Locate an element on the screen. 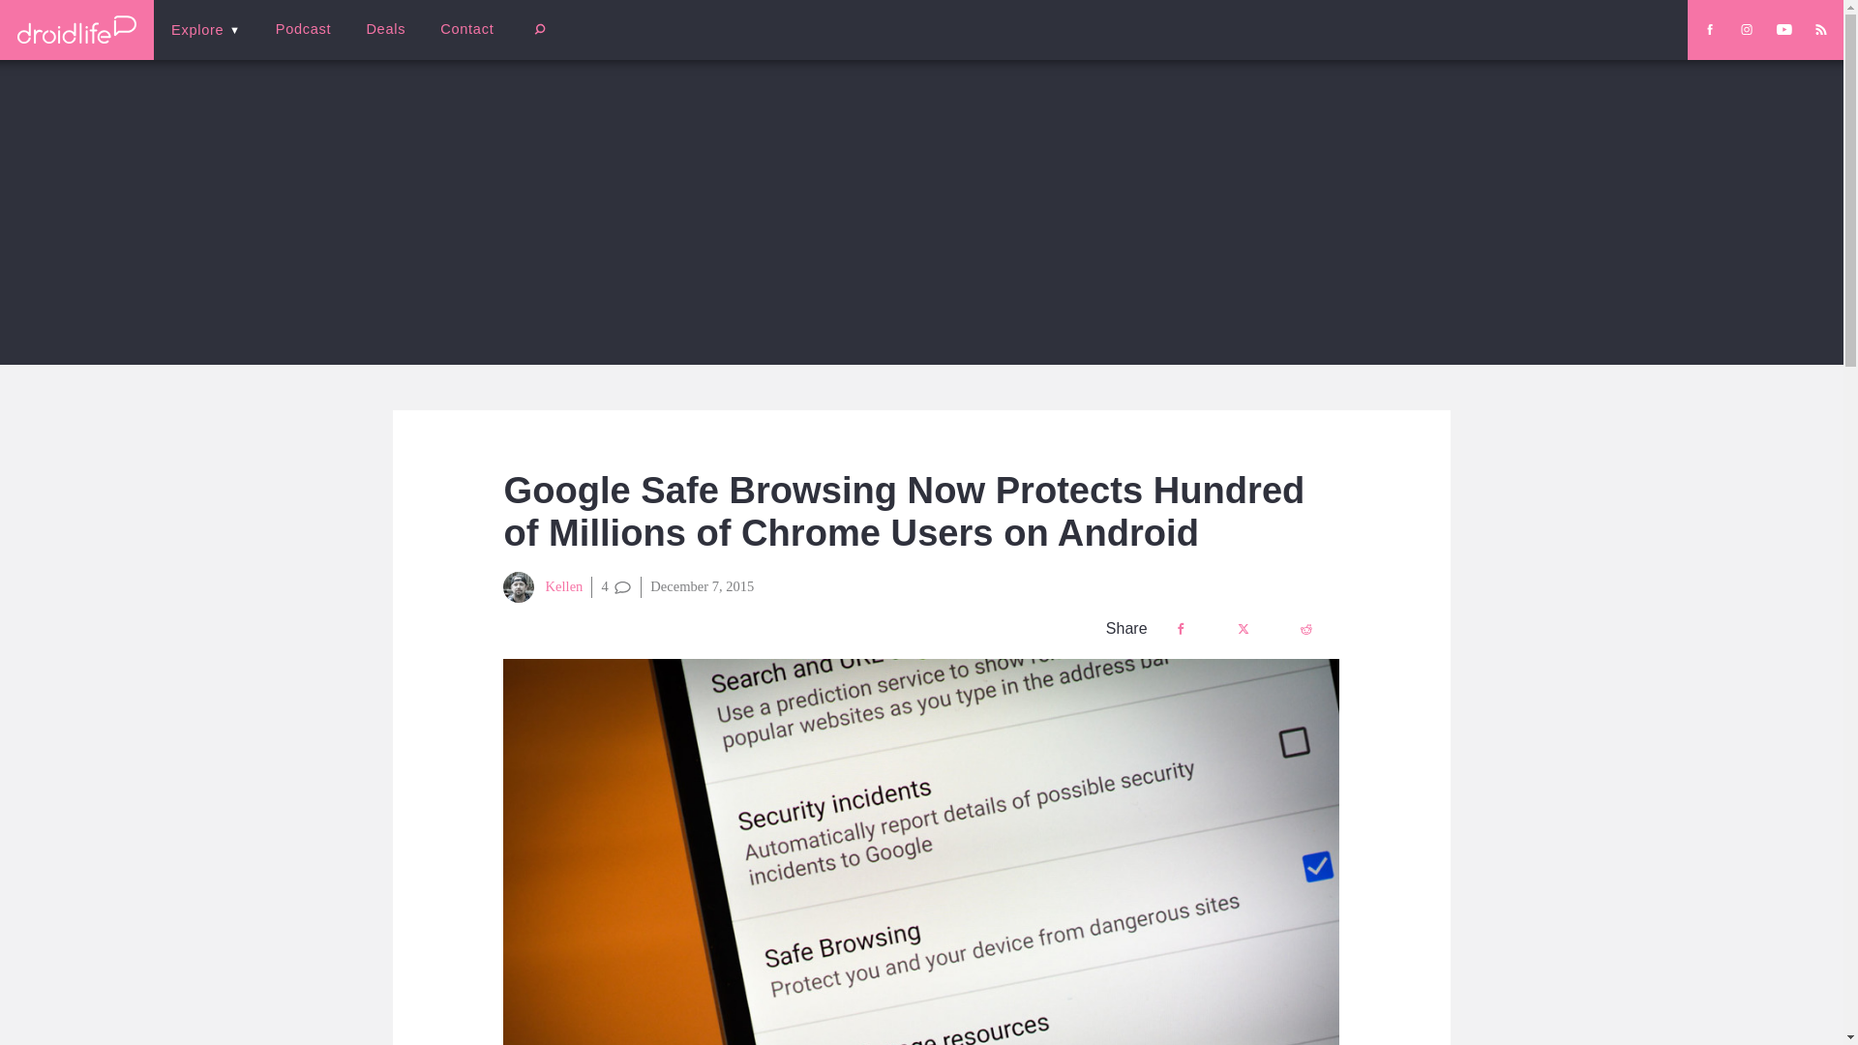 The width and height of the screenshot is (1858, 1045). Kellen is located at coordinates (543, 586).